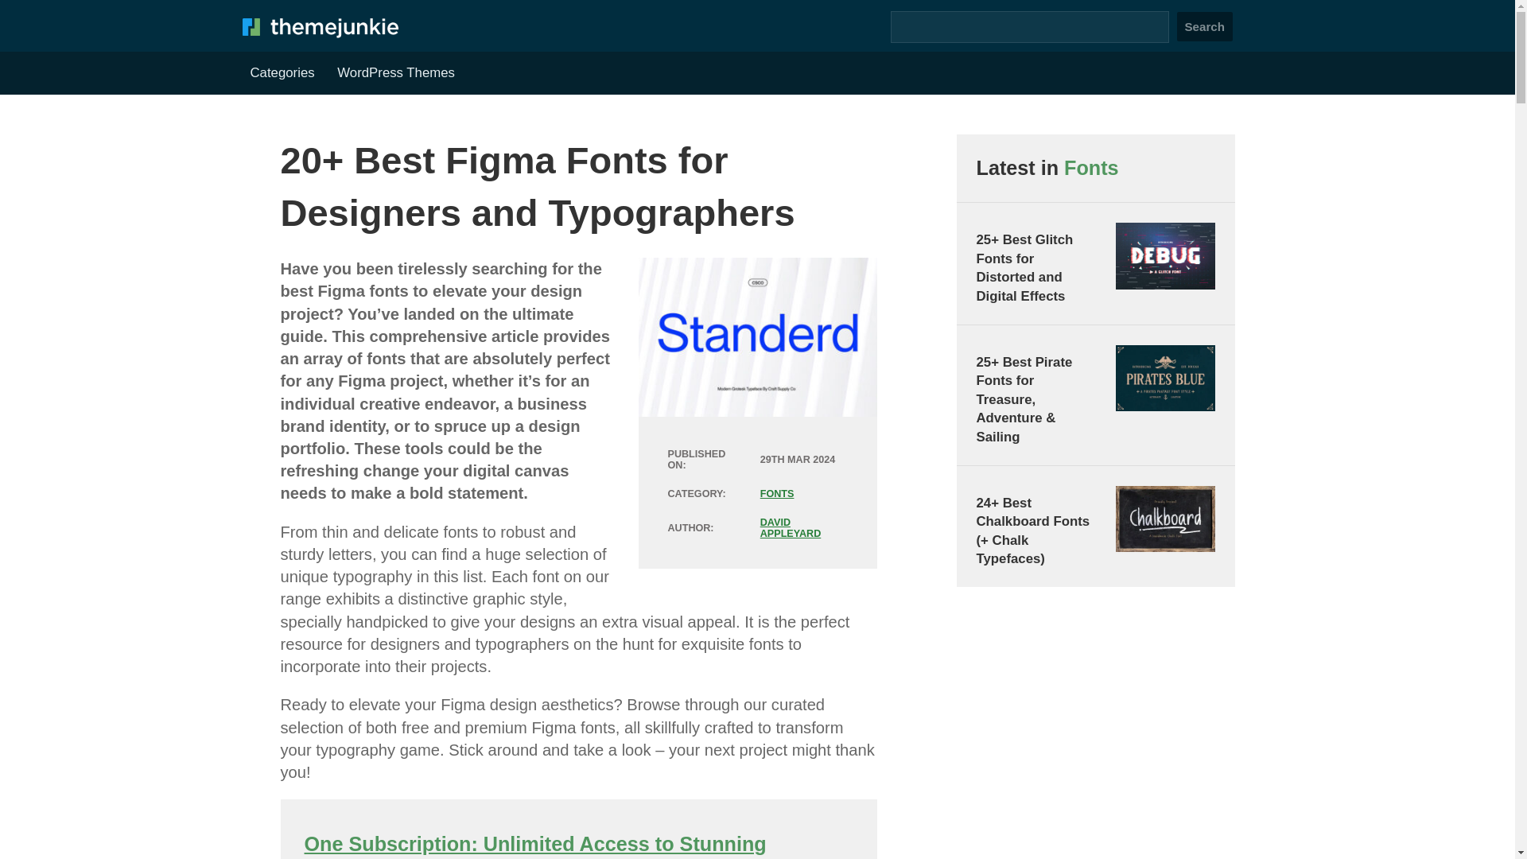 The height and width of the screenshot is (859, 1527). What do you see at coordinates (282, 73) in the screenshot?
I see `Categories` at bounding box center [282, 73].